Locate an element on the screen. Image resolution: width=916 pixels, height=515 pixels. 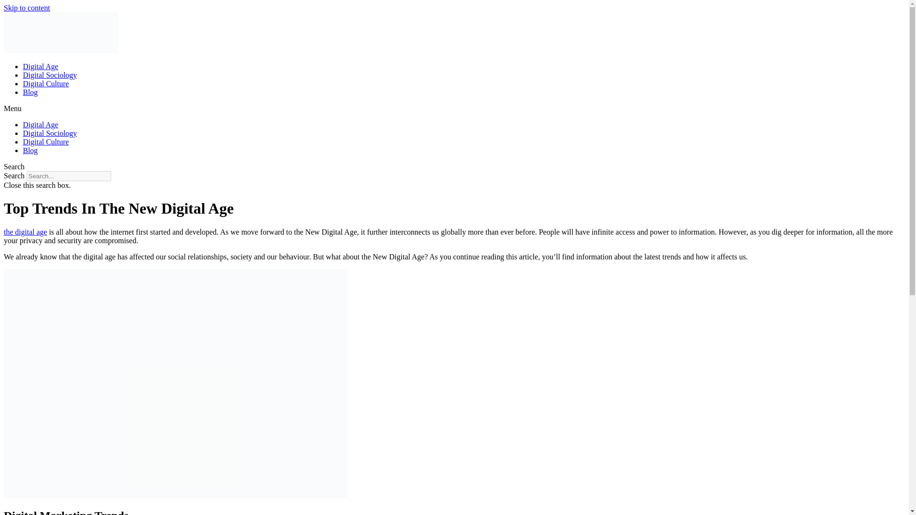
Digital Sociology is located at coordinates (50, 134).